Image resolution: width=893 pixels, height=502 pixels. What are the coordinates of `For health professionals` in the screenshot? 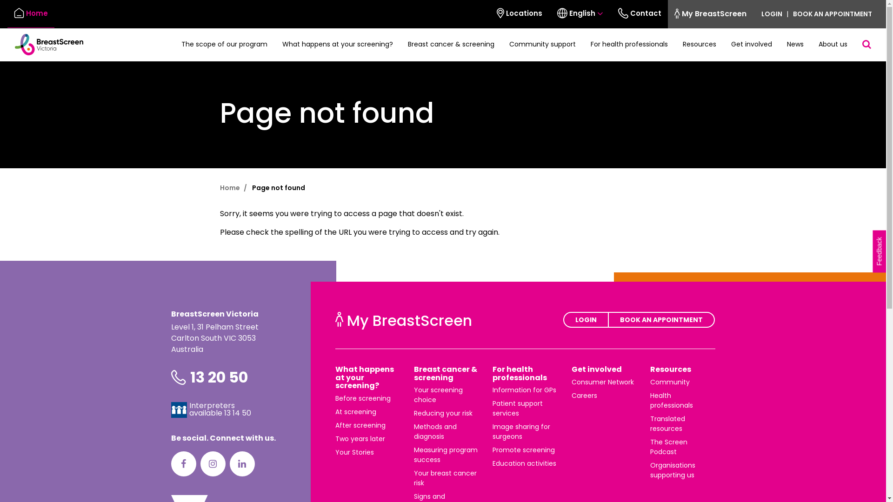 It's located at (629, 45).